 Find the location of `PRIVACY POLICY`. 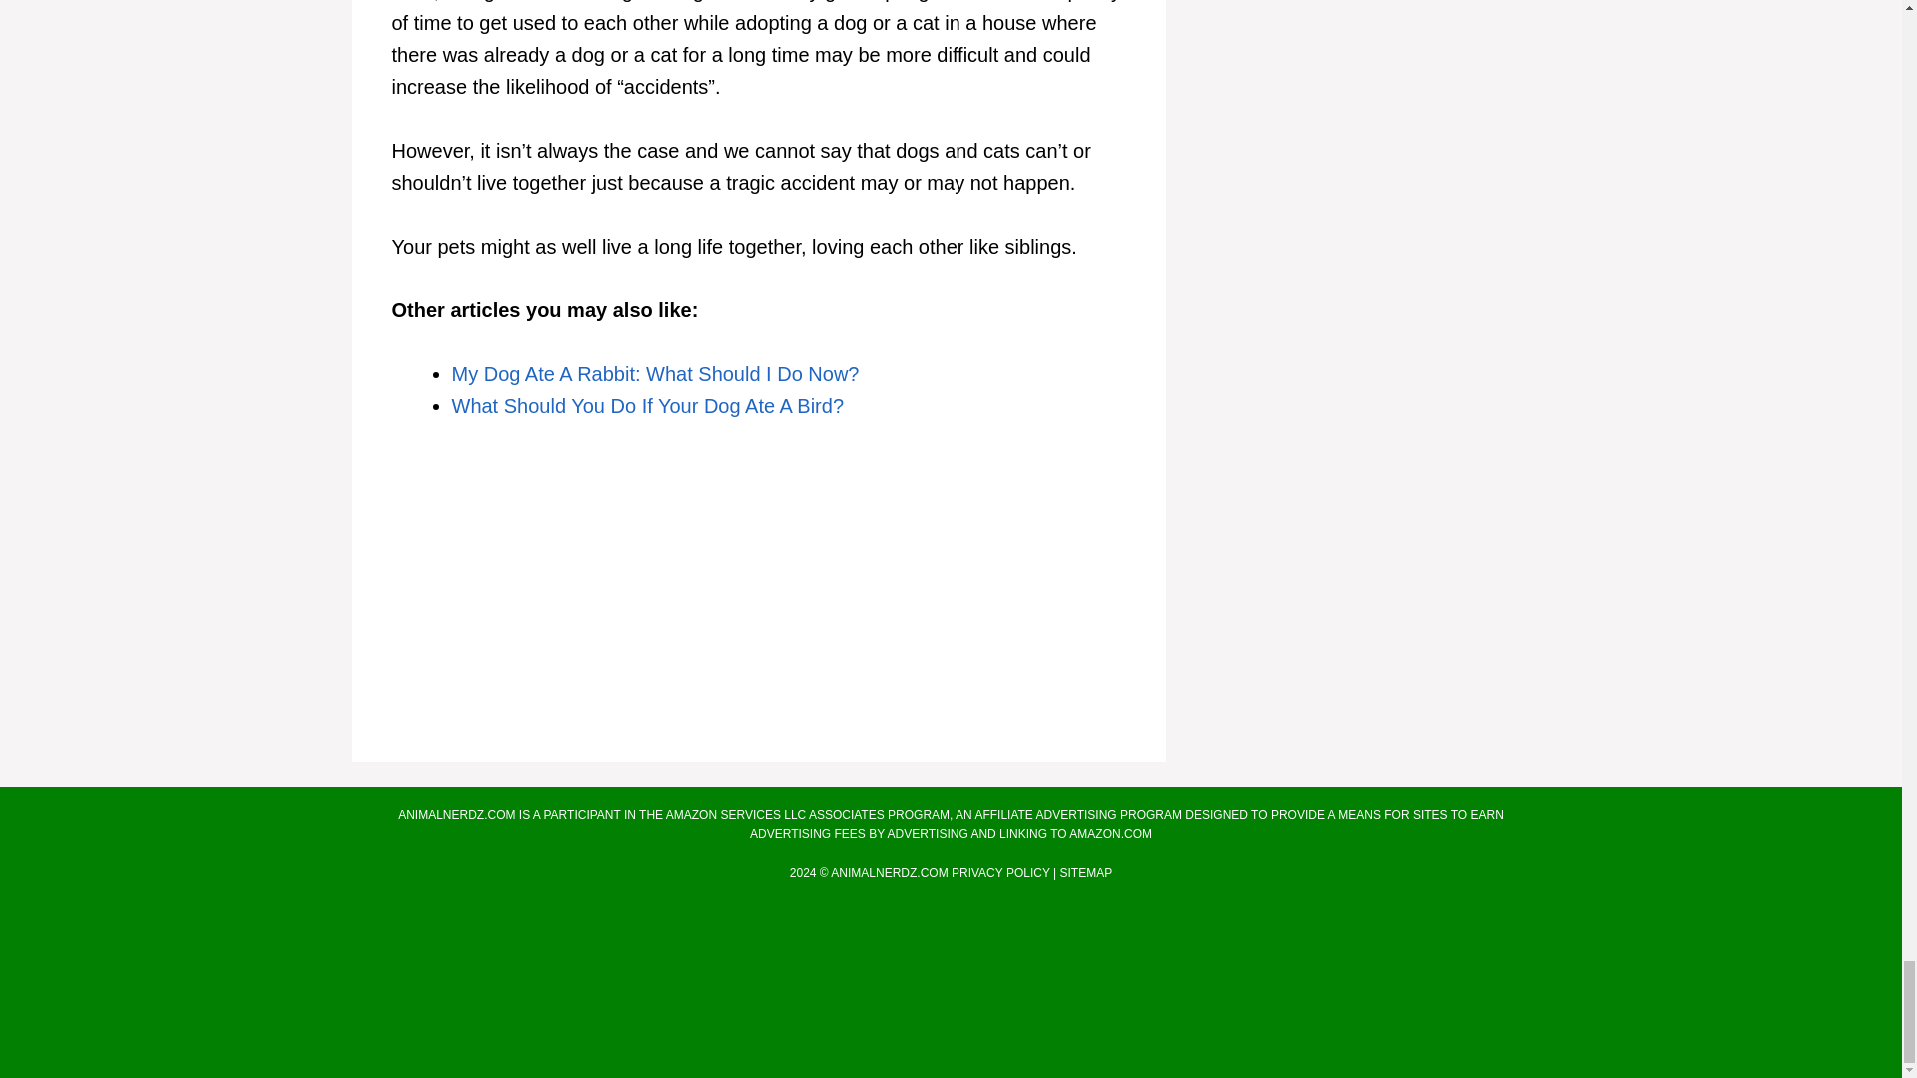

PRIVACY POLICY is located at coordinates (1000, 873).